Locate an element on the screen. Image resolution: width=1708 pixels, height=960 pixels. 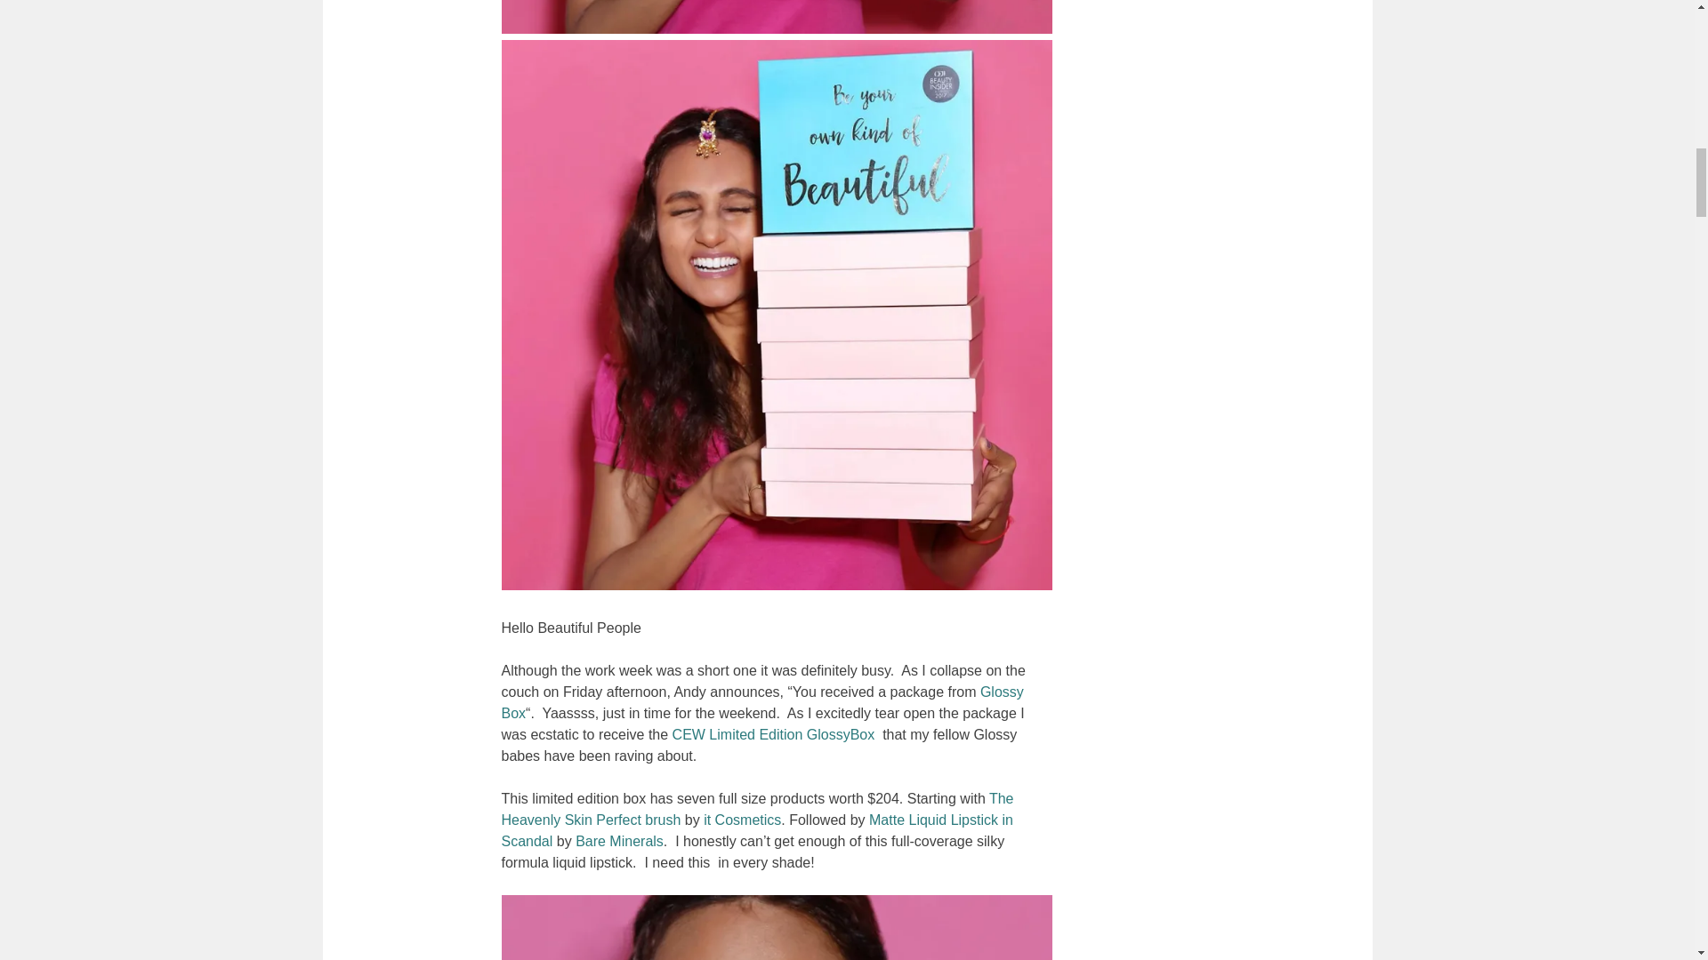
Glossy Box is located at coordinates (762, 702).